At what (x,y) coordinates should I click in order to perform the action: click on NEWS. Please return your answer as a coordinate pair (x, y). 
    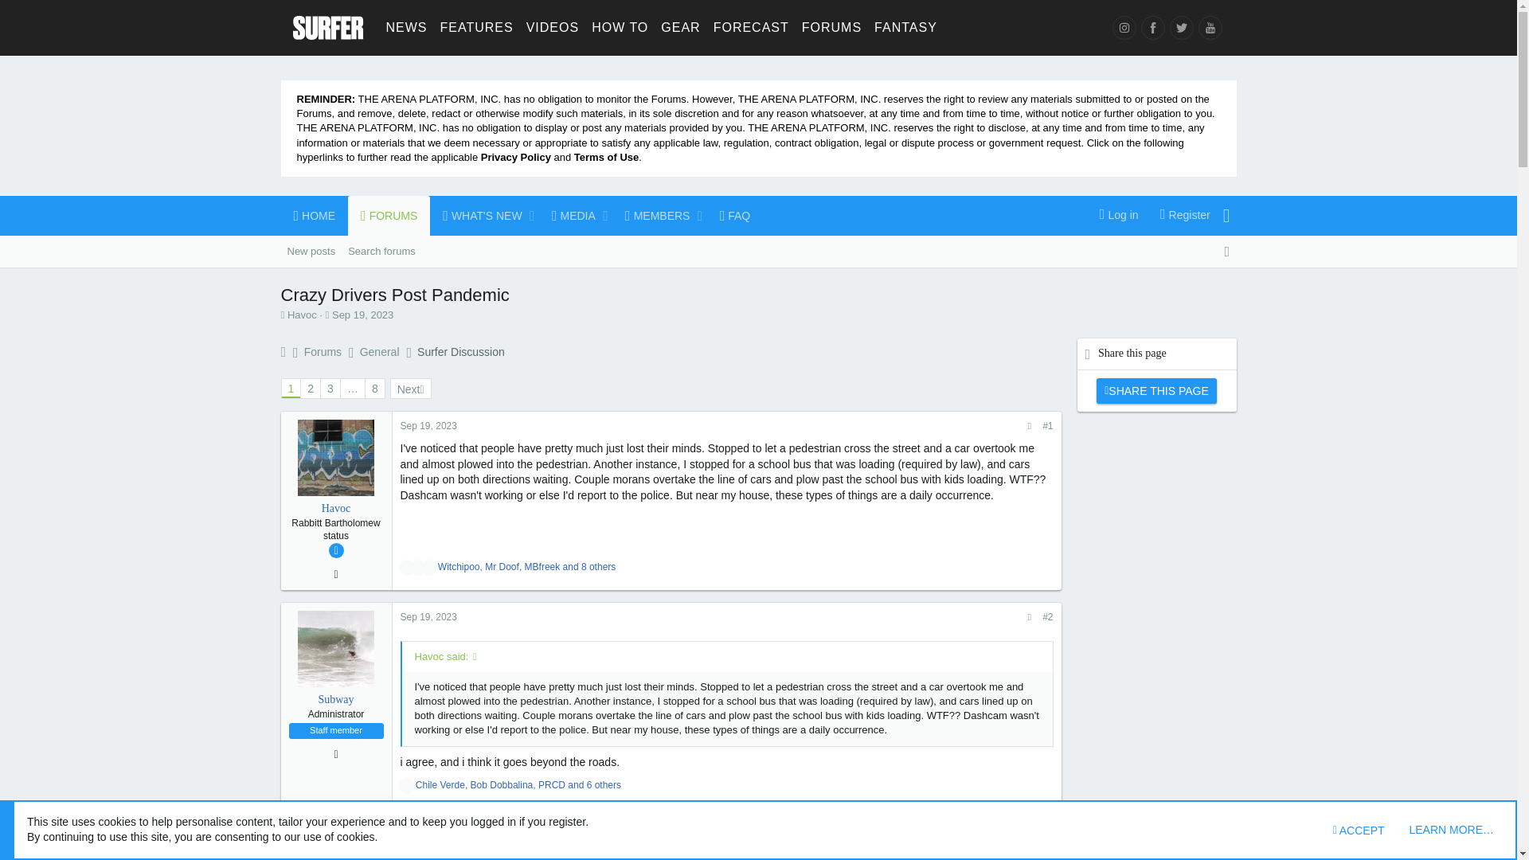
    Looking at the image, I should click on (389, 215).